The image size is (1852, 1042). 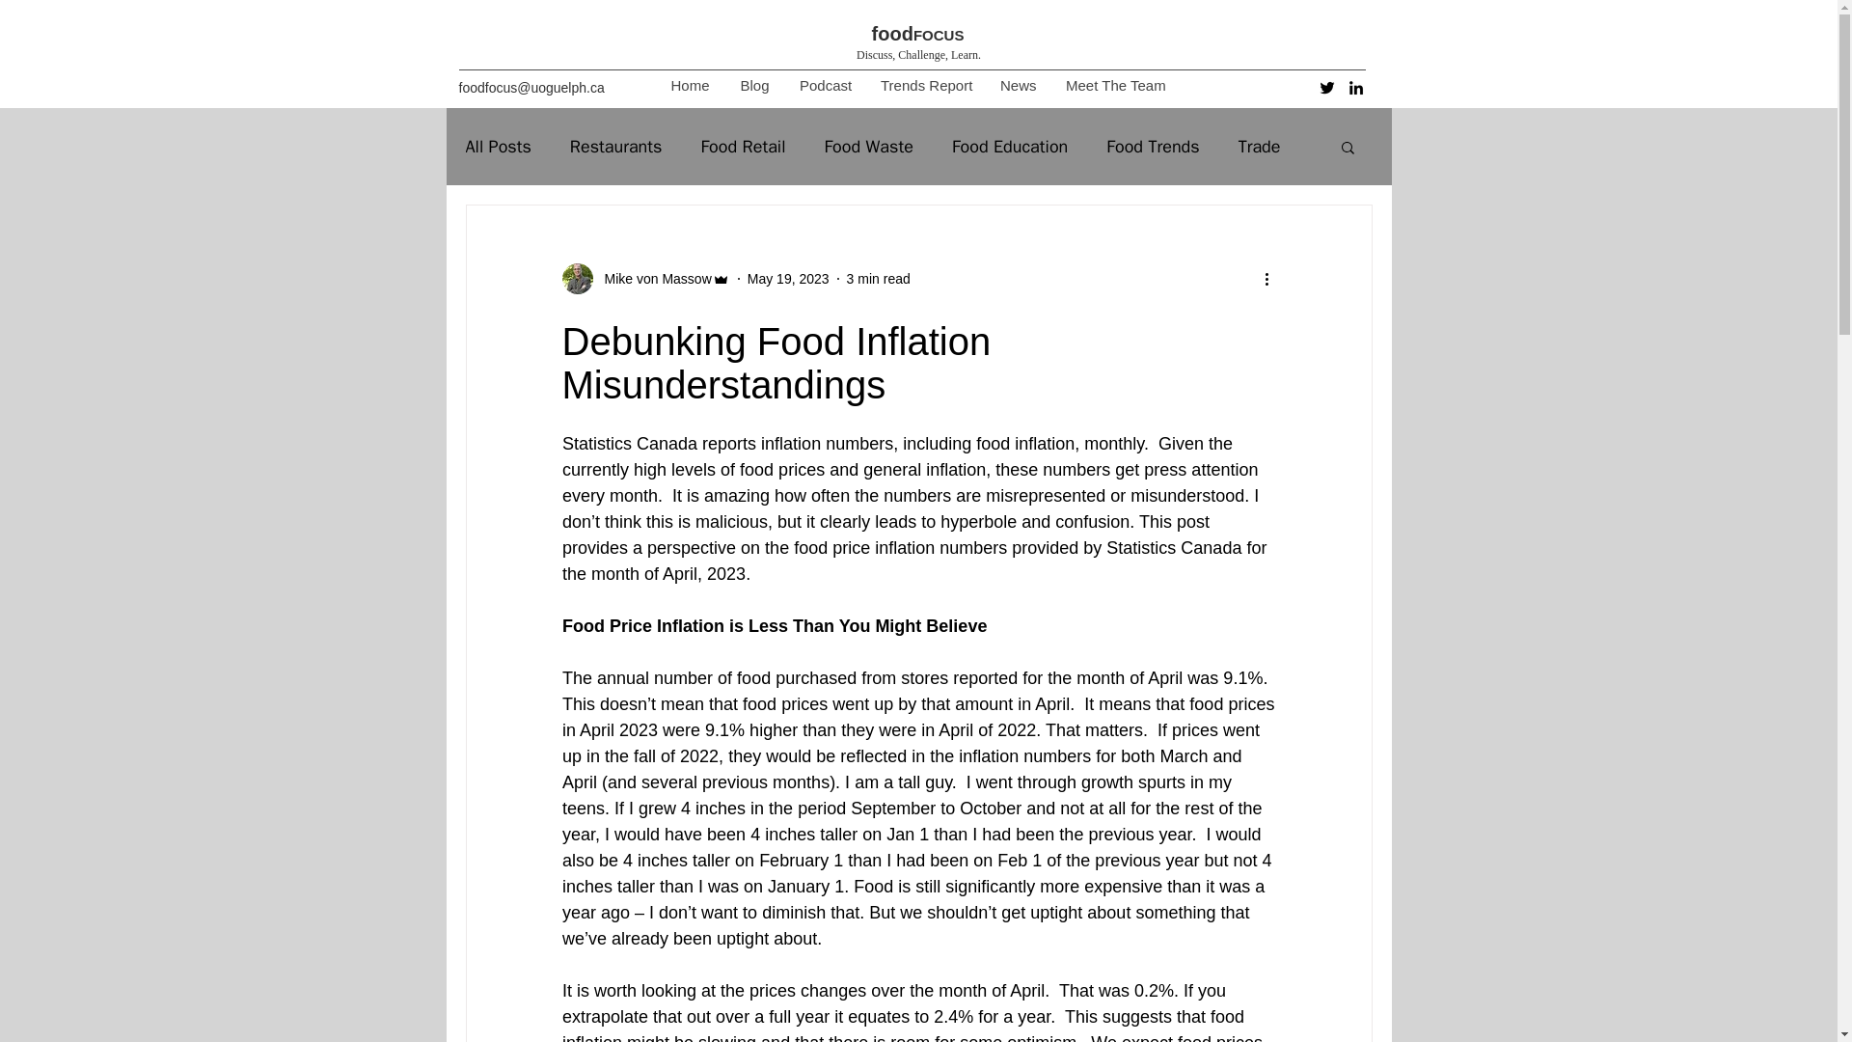 What do you see at coordinates (789, 278) in the screenshot?
I see `May 19, 2023` at bounding box center [789, 278].